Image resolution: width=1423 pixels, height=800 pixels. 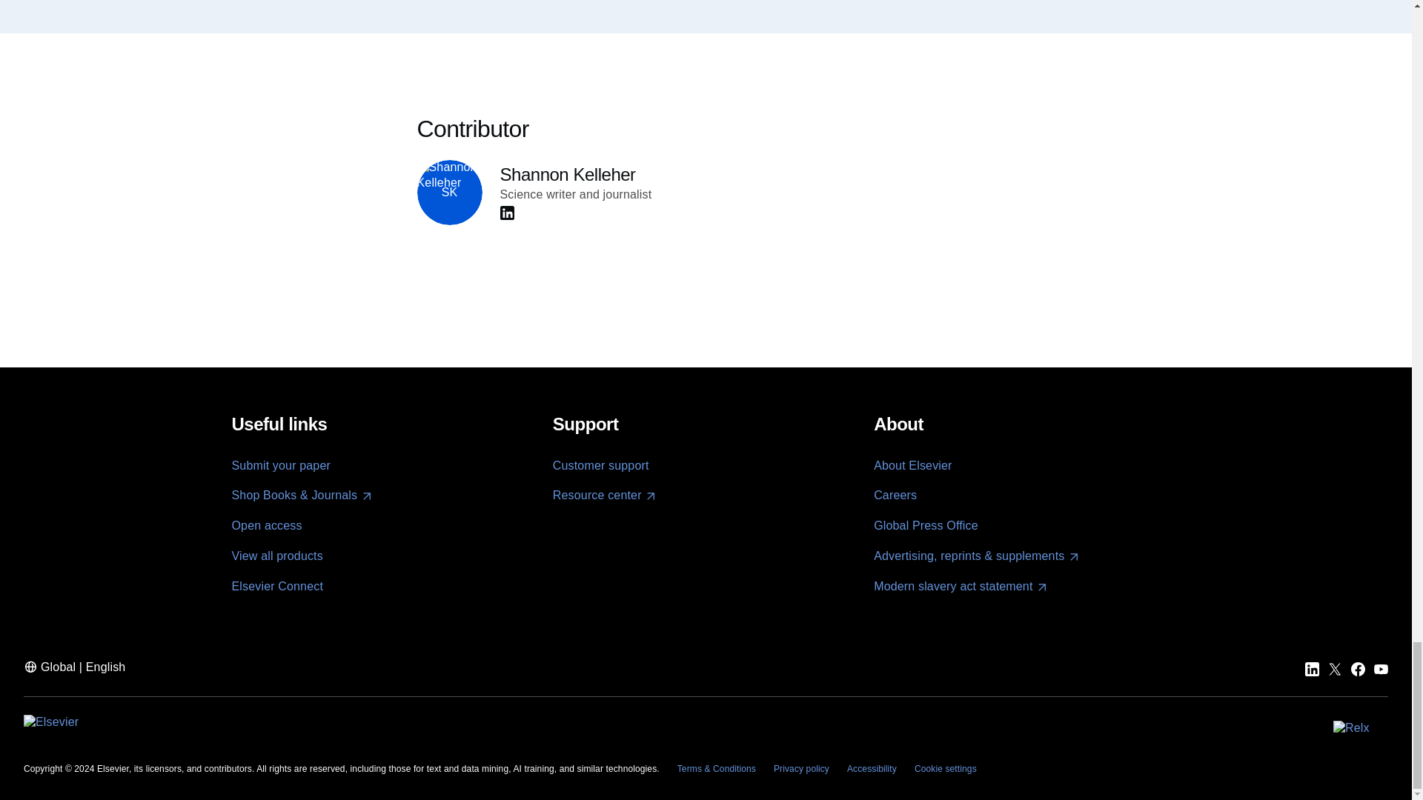 I want to click on Careers, so click(x=895, y=495).